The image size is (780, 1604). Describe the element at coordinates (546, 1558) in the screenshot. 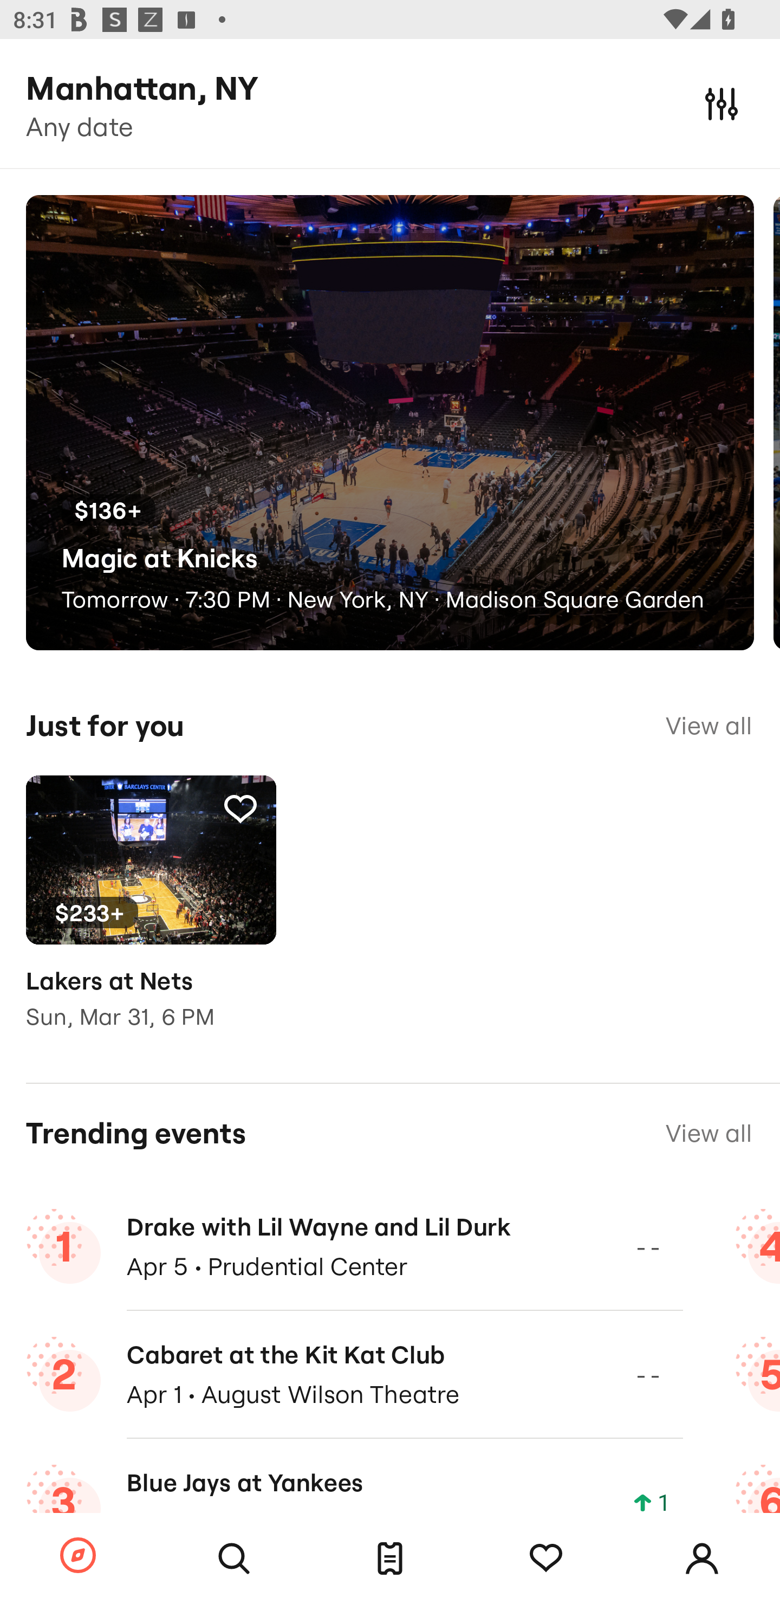

I see `Tracking` at that location.